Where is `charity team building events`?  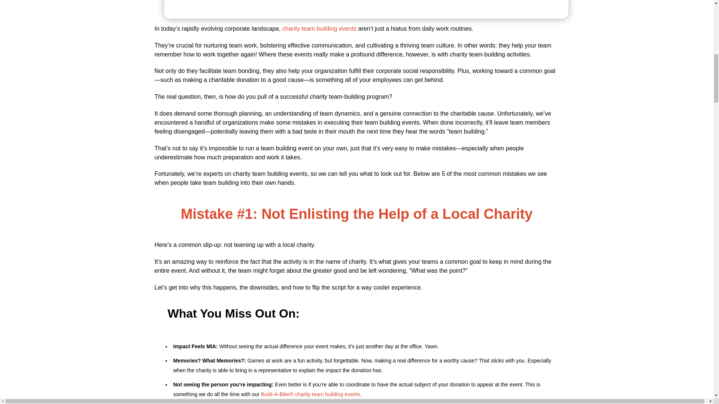
charity team building events is located at coordinates (319, 28).